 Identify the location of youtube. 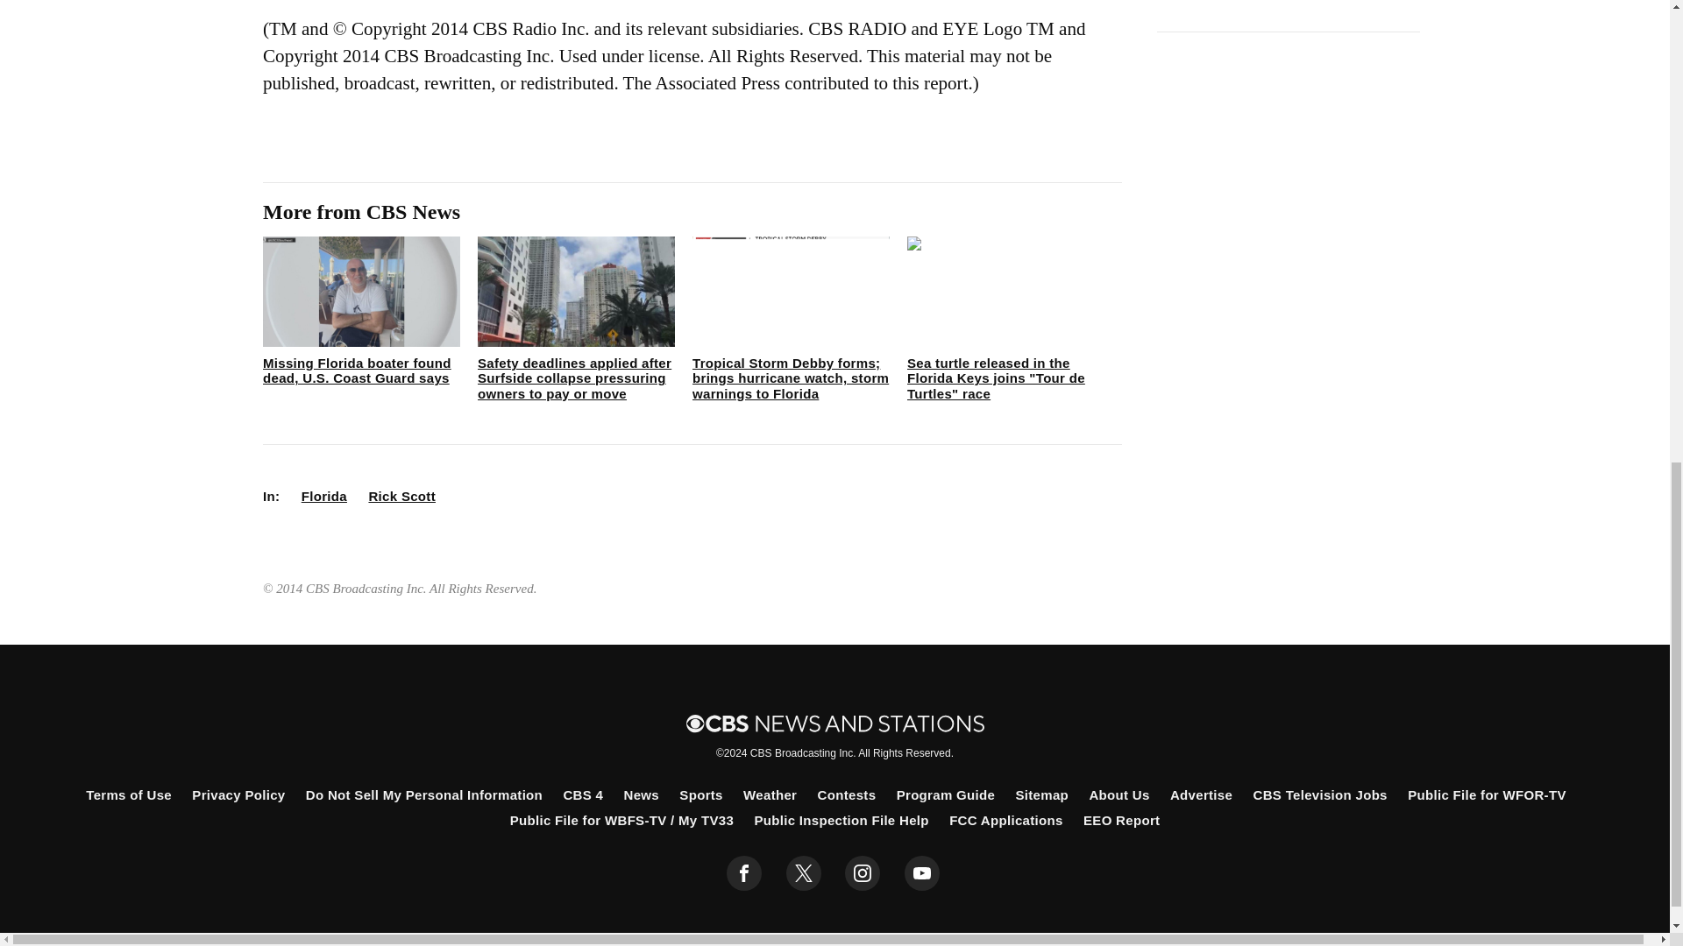
(922, 873).